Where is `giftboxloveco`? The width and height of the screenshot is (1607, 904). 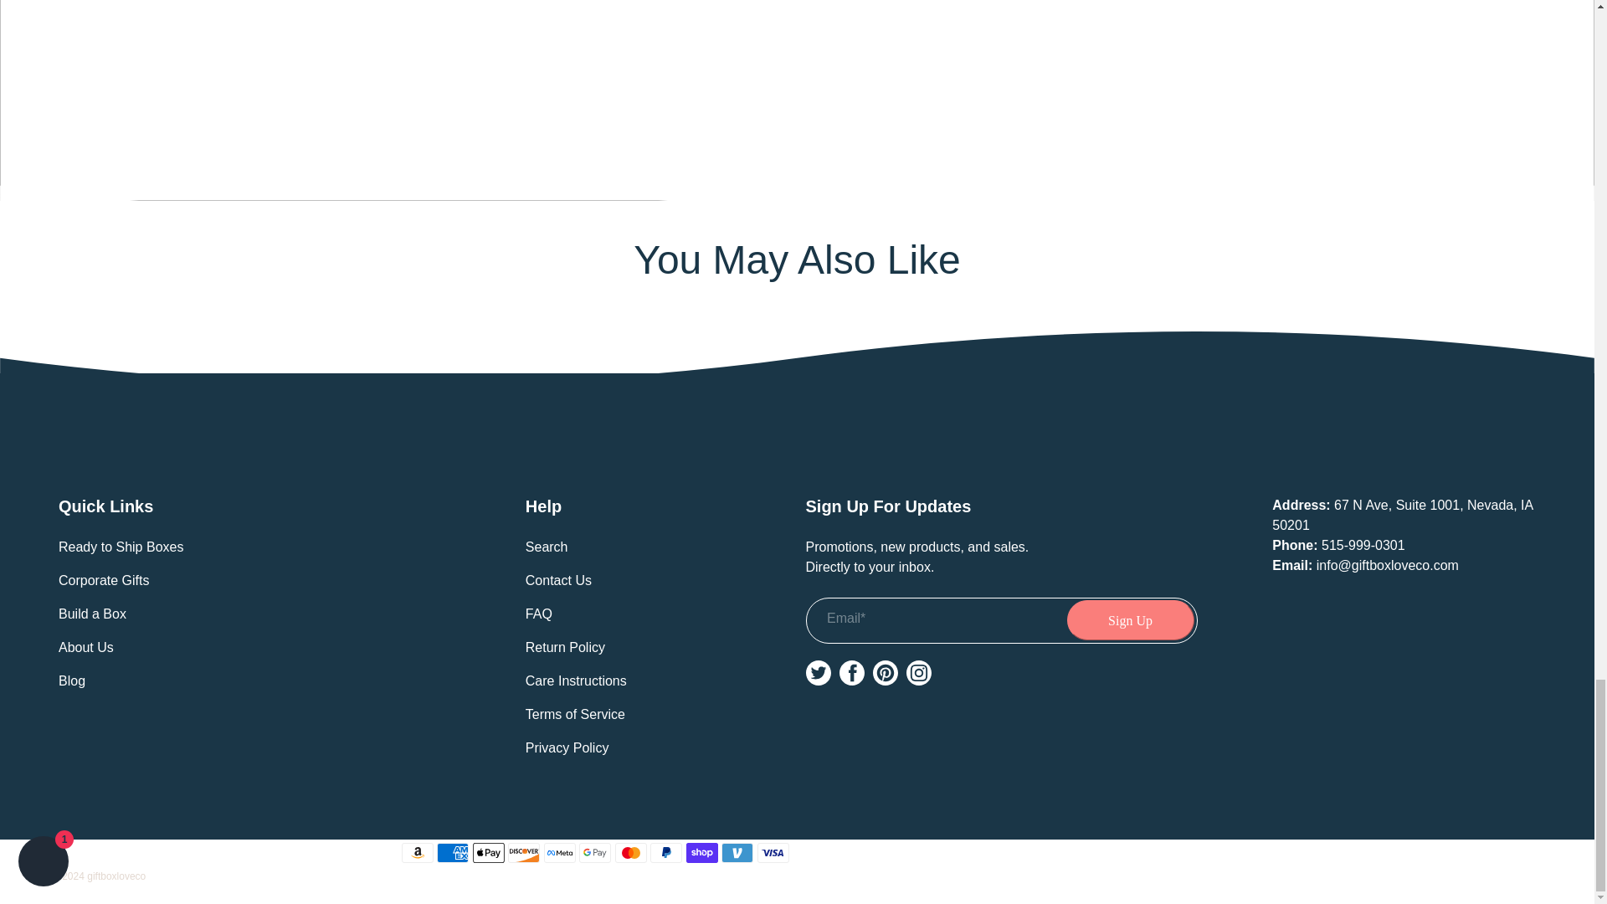 giftboxloveco is located at coordinates (797, 445).